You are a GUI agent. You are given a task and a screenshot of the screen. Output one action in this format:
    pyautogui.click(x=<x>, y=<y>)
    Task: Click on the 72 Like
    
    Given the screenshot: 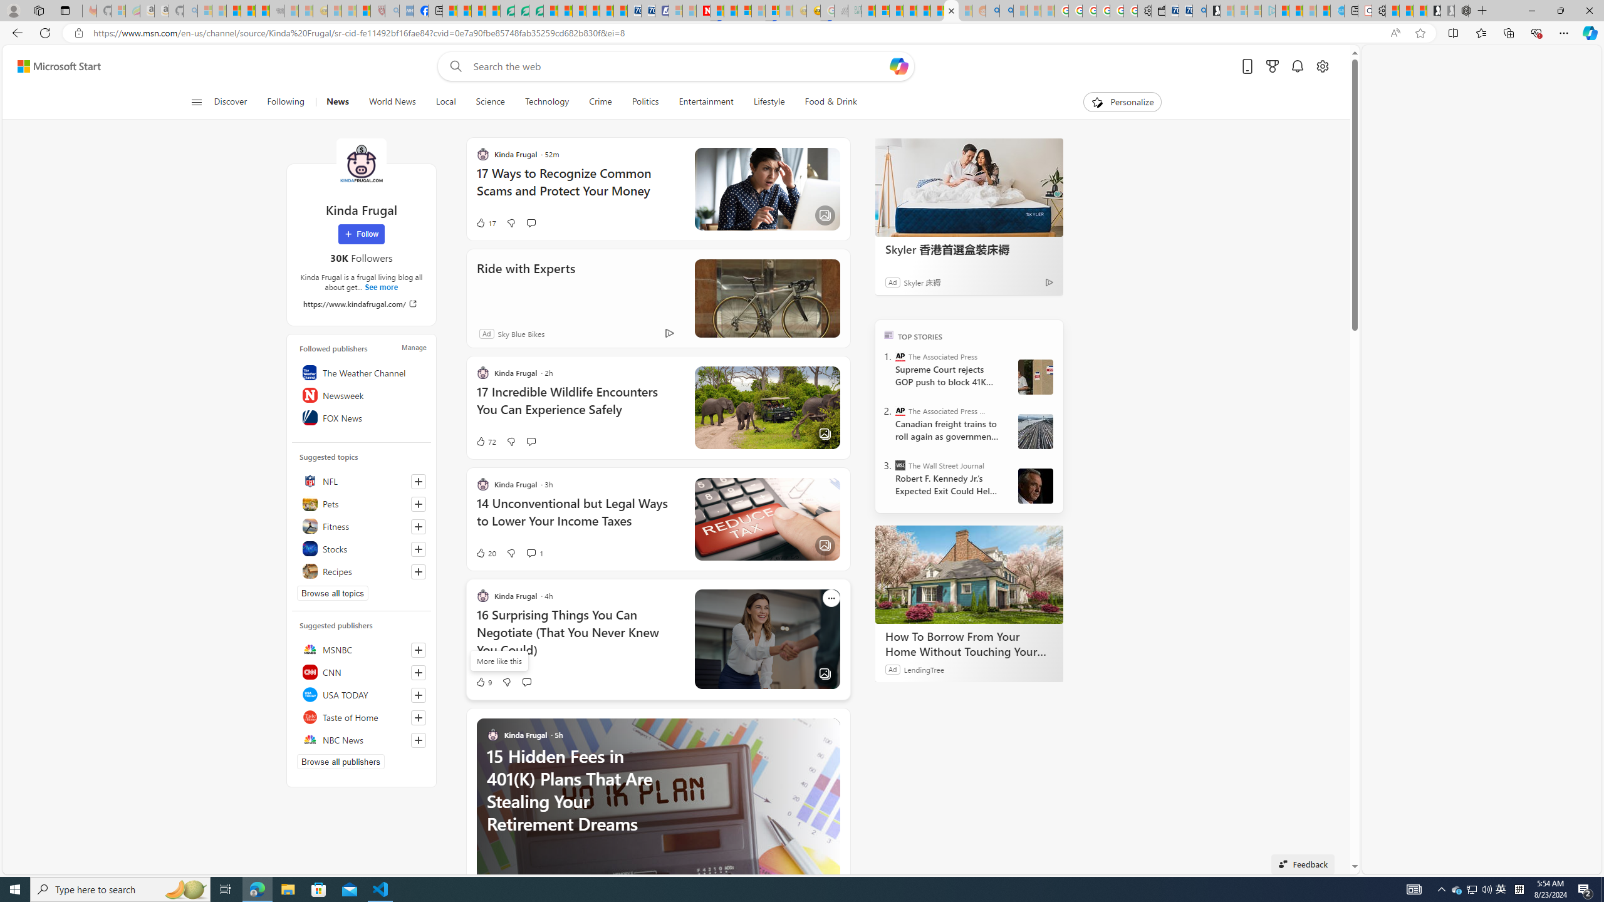 What is the action you would take?
    pyautogui.click(x=485, y=441)
    